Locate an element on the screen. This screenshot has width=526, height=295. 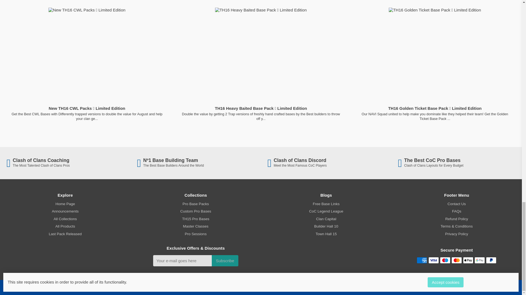
Mastercard is located at coordinates (456, 260).